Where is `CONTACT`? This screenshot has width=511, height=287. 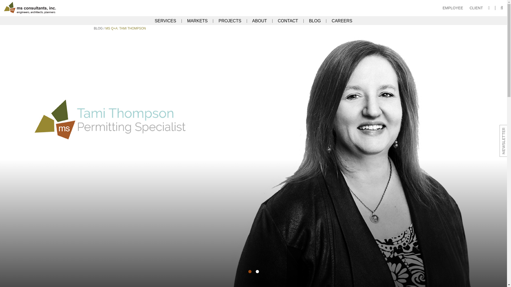 CONTACT is located at coordinates (288, 21).